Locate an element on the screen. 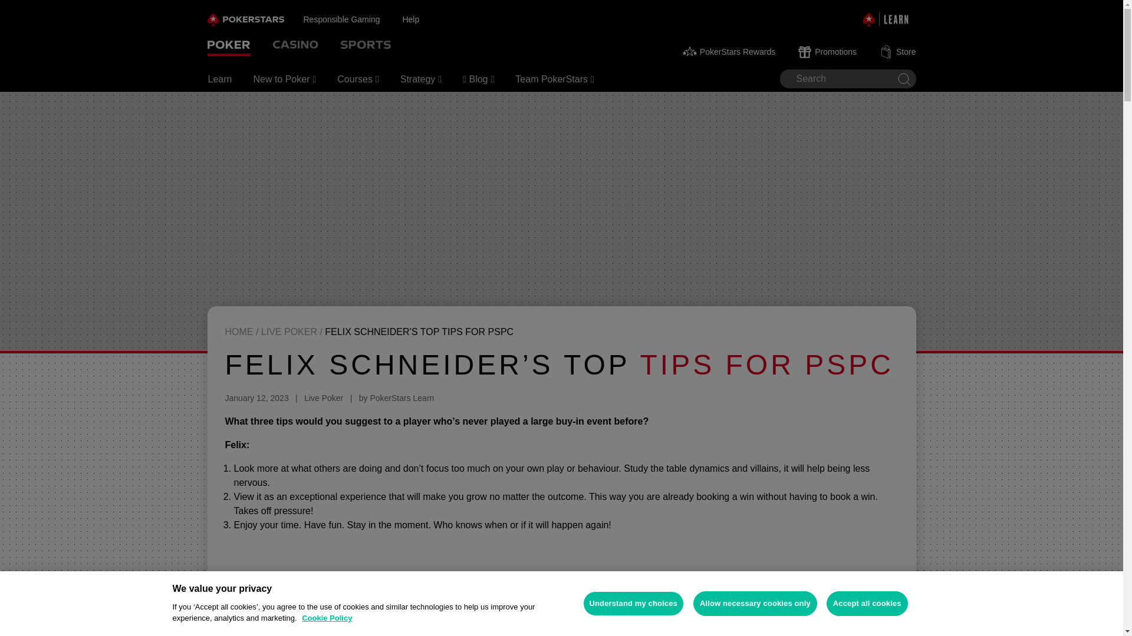  Sports is located at coordinates (366, 46).